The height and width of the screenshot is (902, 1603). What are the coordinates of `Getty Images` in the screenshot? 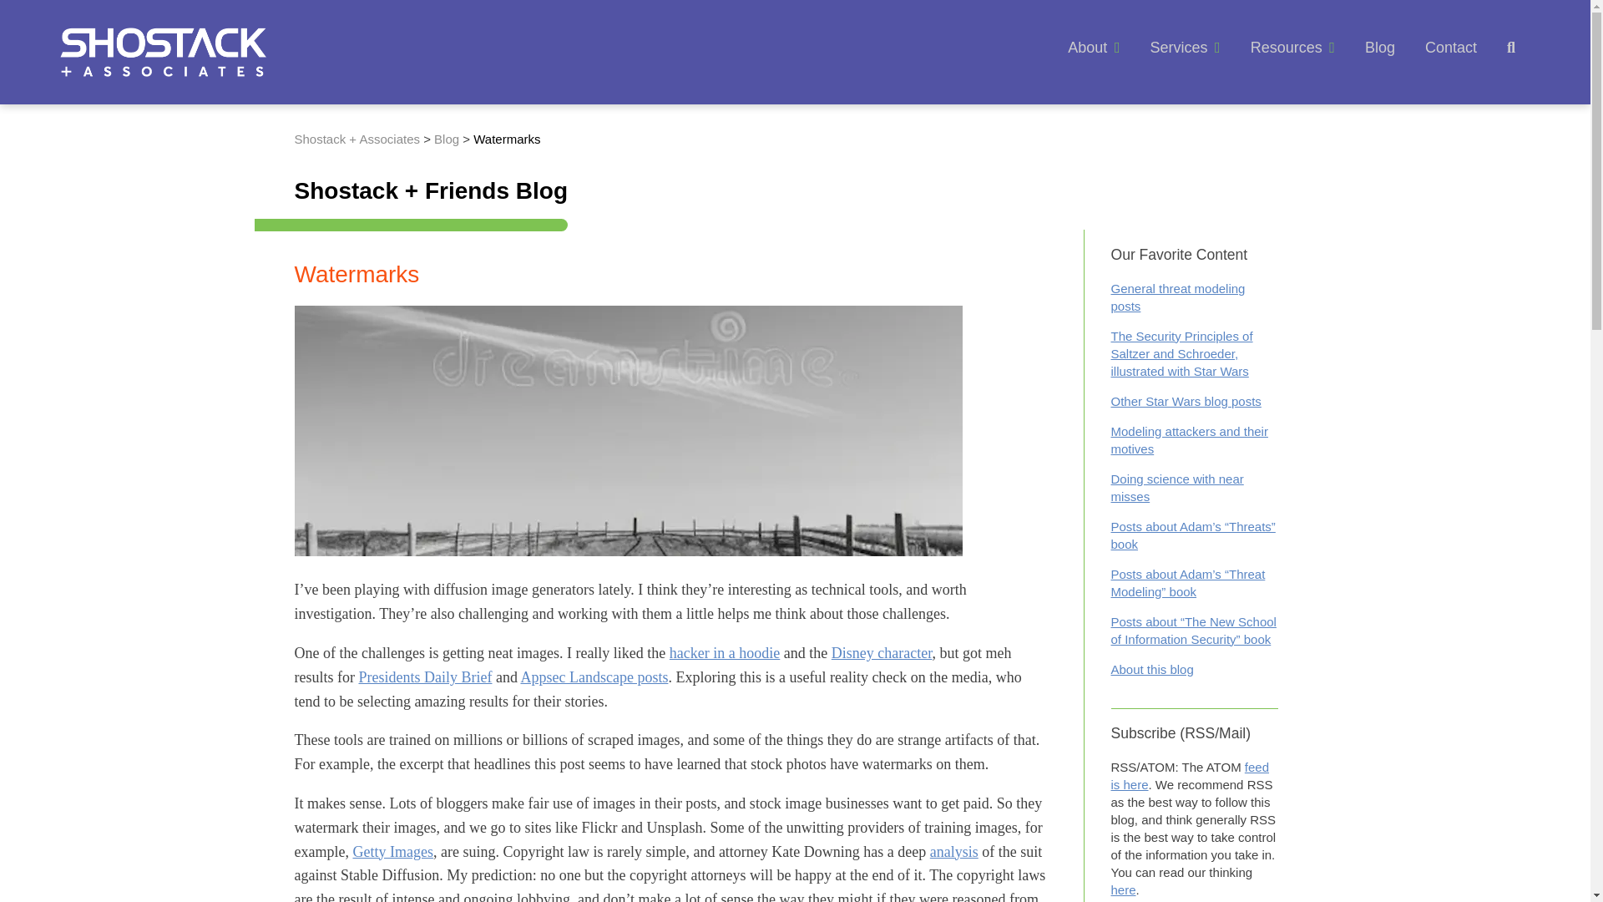 It's located at (392, 852).